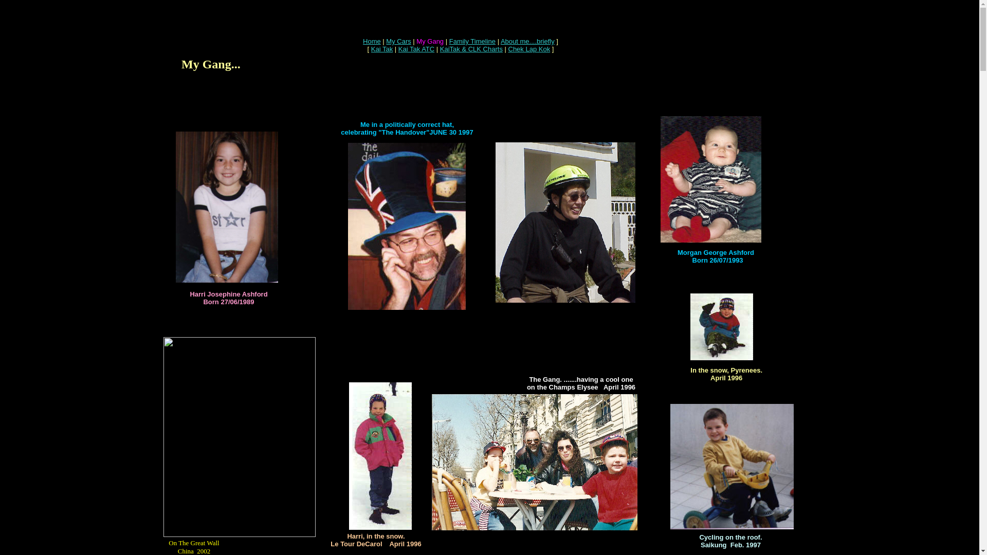 This screenshot has height=555, width=987. What do you see at coordinates (471, 49) in the screenshot?
I see `KaiTak & CLK Charts` at bounding box center [471, 49].